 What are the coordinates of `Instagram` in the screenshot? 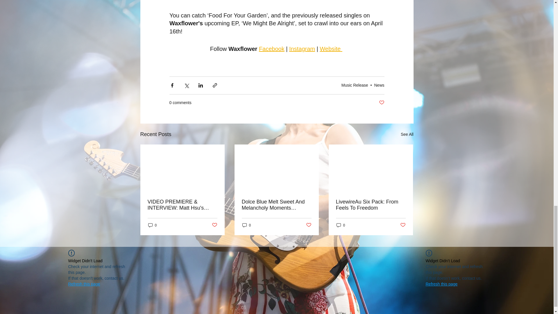 It's located at (302, 49).